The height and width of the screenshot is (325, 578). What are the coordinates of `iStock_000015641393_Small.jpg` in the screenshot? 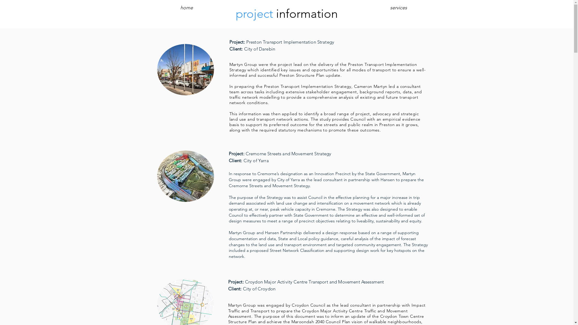 It's located at (185, 176).